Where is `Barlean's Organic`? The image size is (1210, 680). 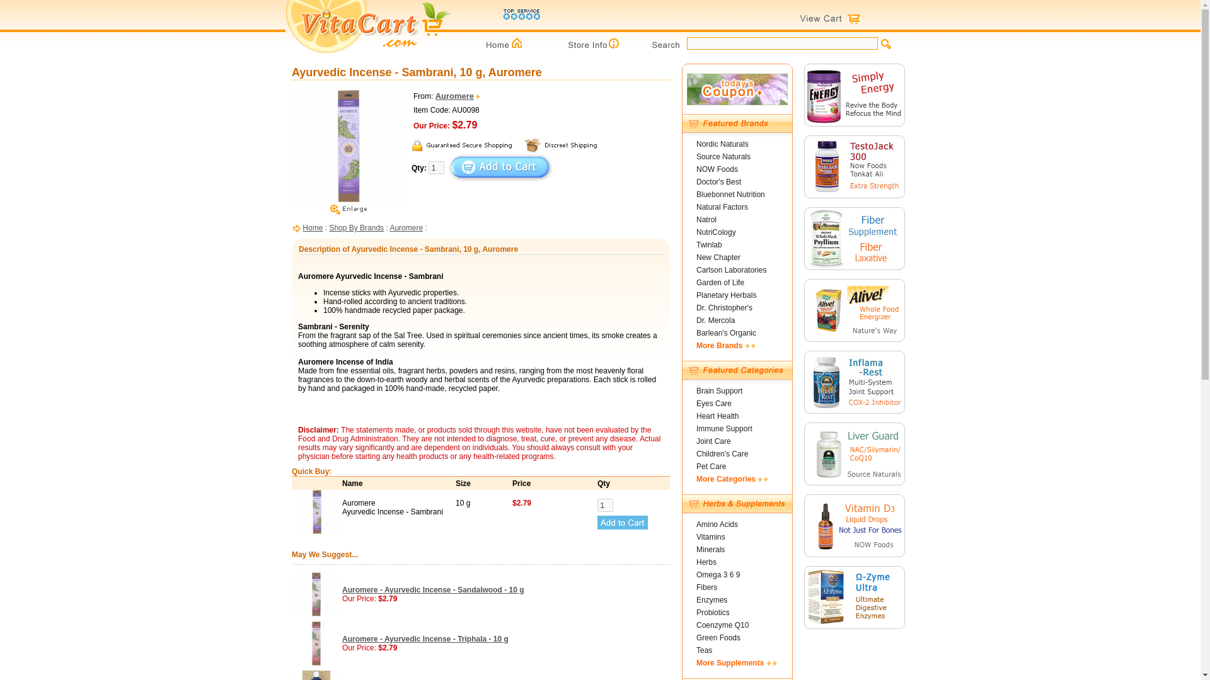
Barlean's Organic is located at coordinates (726, 332).